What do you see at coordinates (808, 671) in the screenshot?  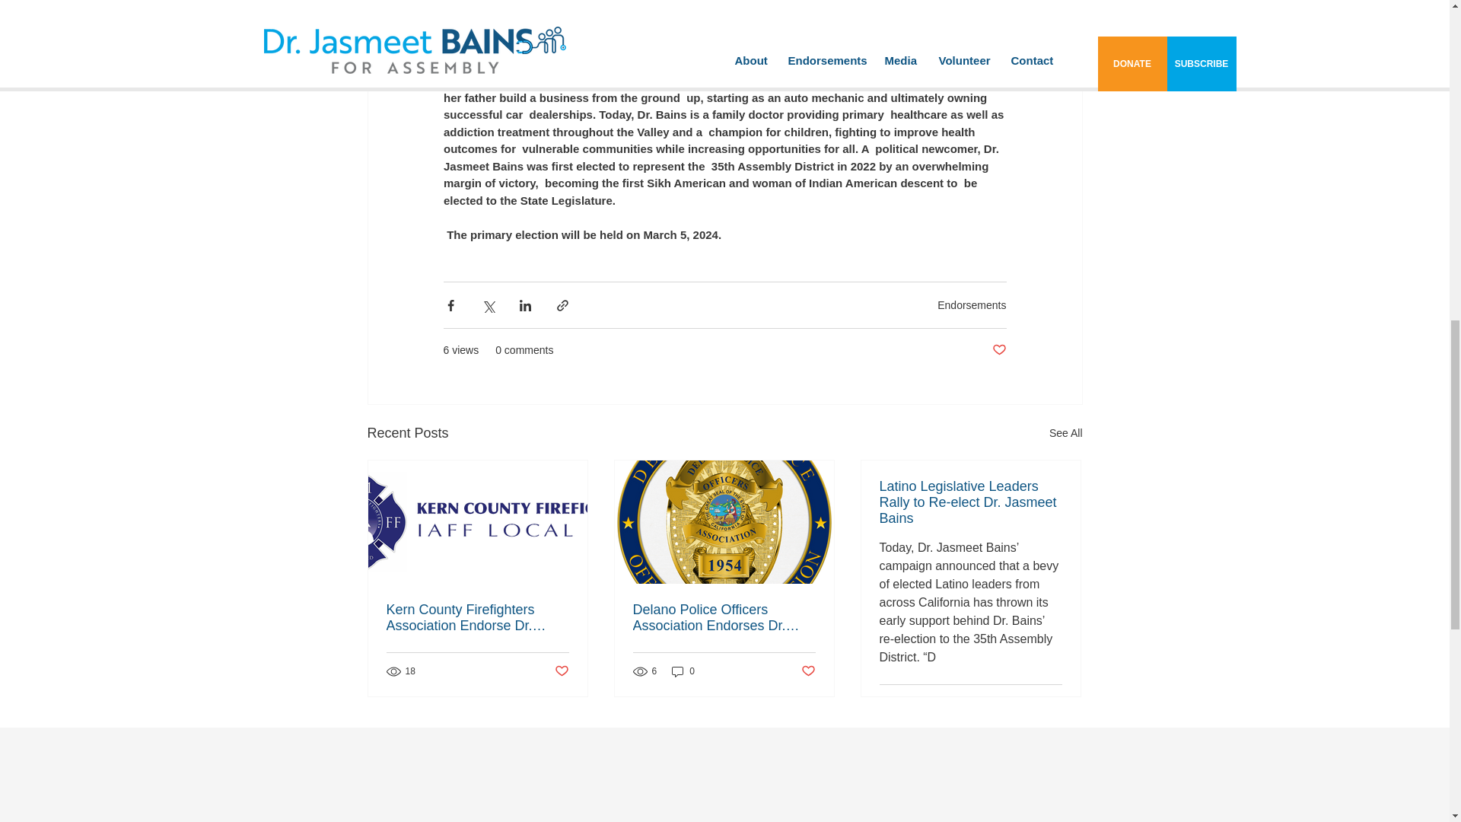 I see `Post not marked as liked` at bounding box center [808, 671].